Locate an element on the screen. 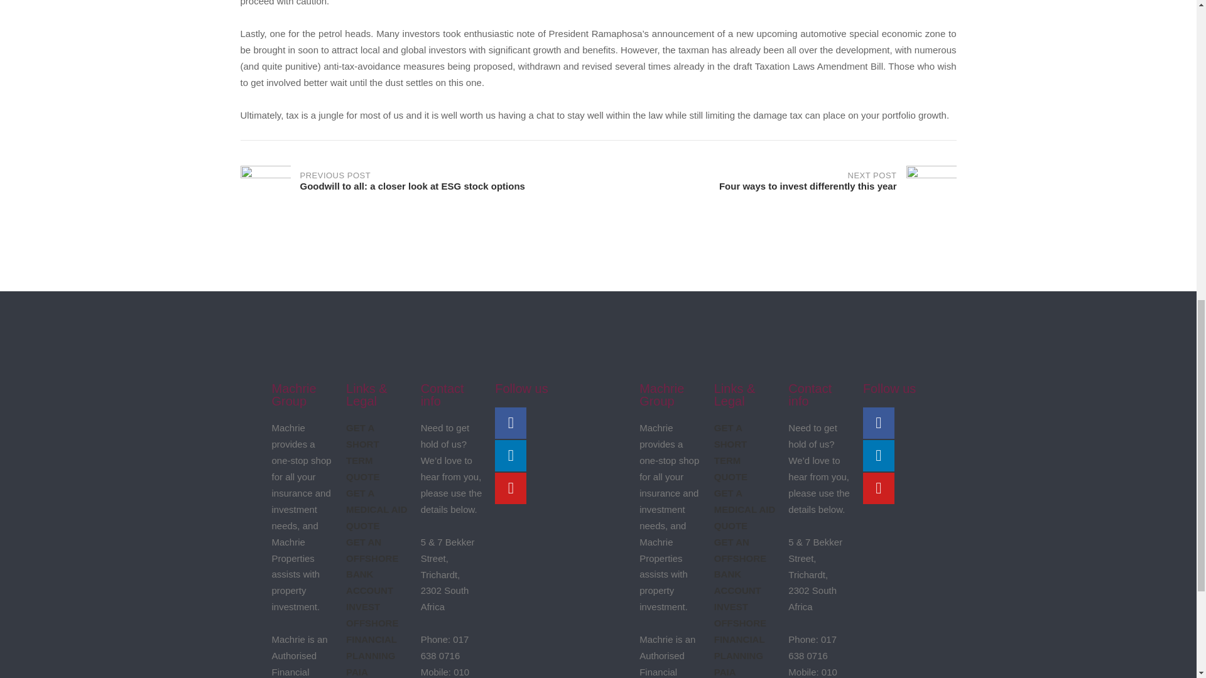  PAIA MANUAL is located at coordinates (371, 647).